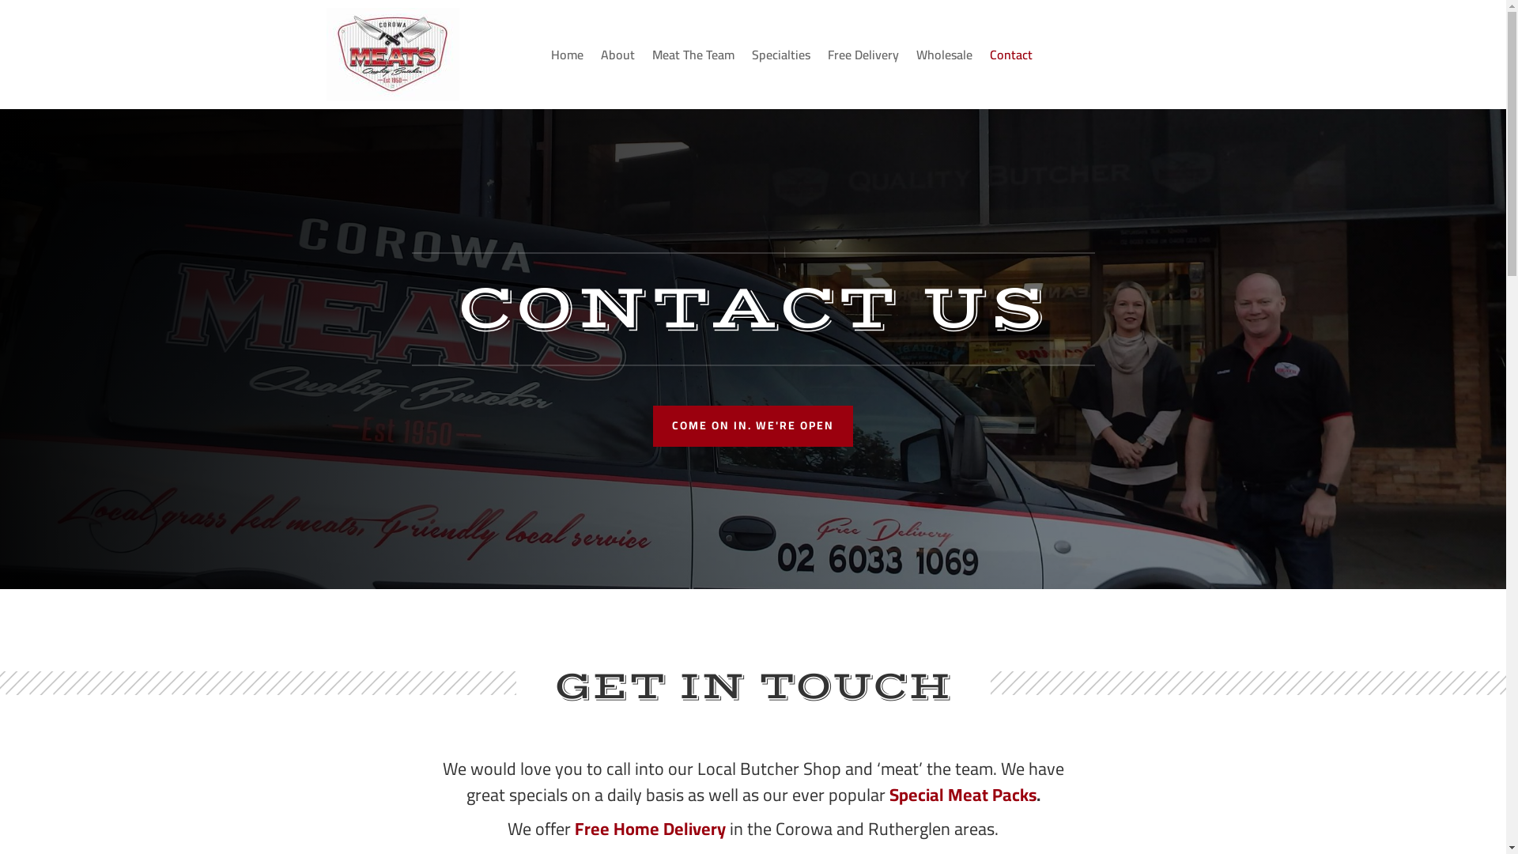  What do you see at coordinates (650, 829) in the screenshot?
I see `Free Home Delivery` at bounding box center [650, 829].